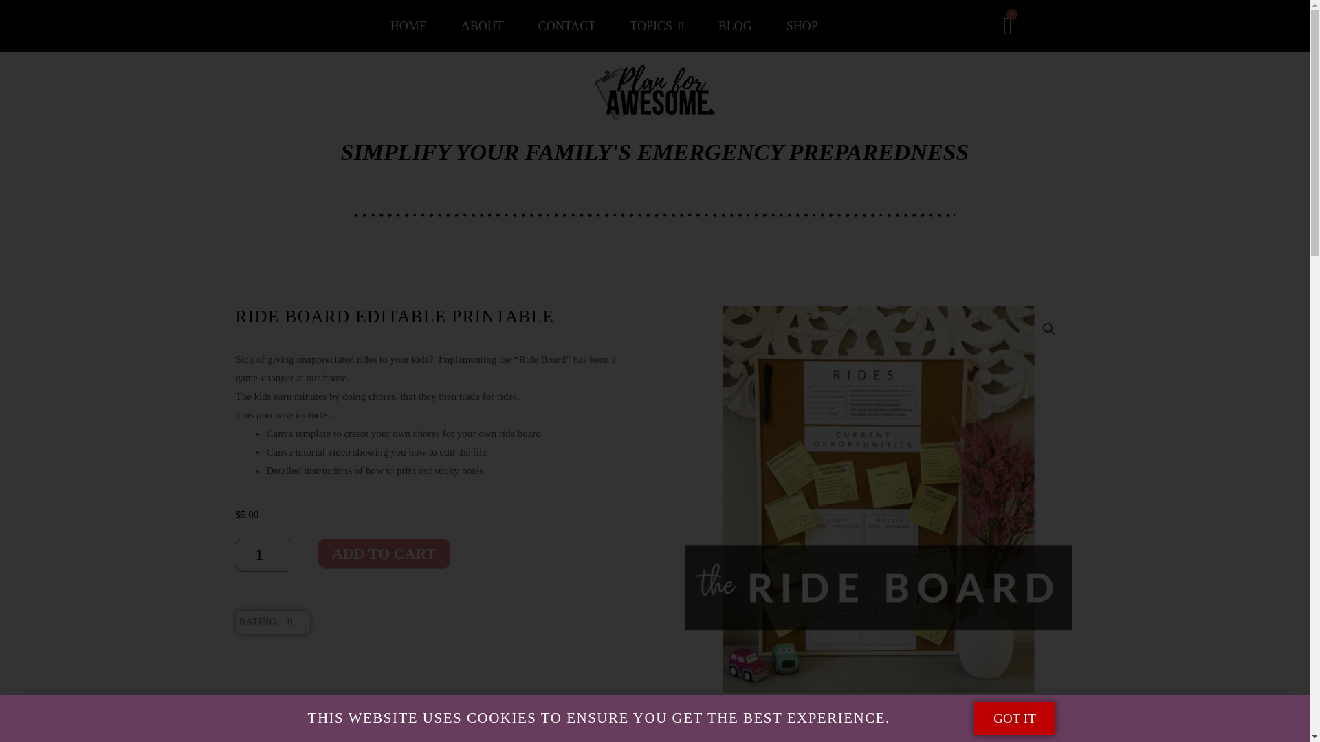 The width and height of the screenshot is (1320, 742). What do you see at coordinates (656, 26) in the screenshot?
I see `TOPICS` at bounding box center [656, 26].